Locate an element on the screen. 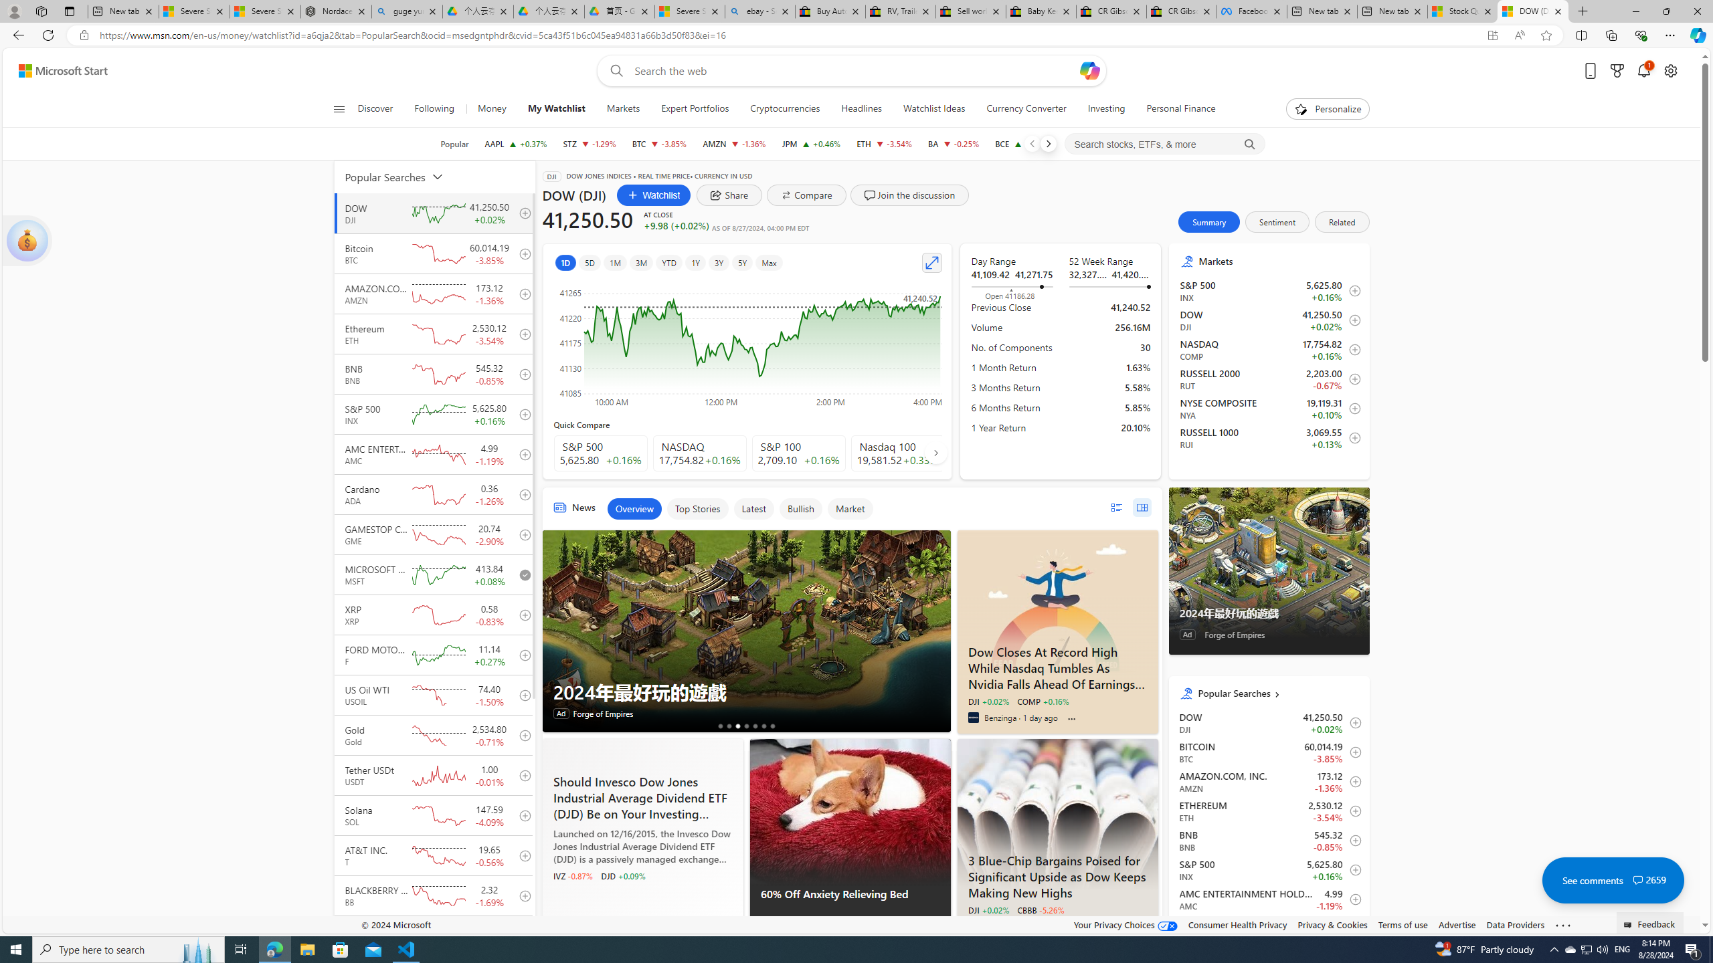 The height and width of the screenshot is (963, 1713). Markets is located at coordinates (1279, 261).